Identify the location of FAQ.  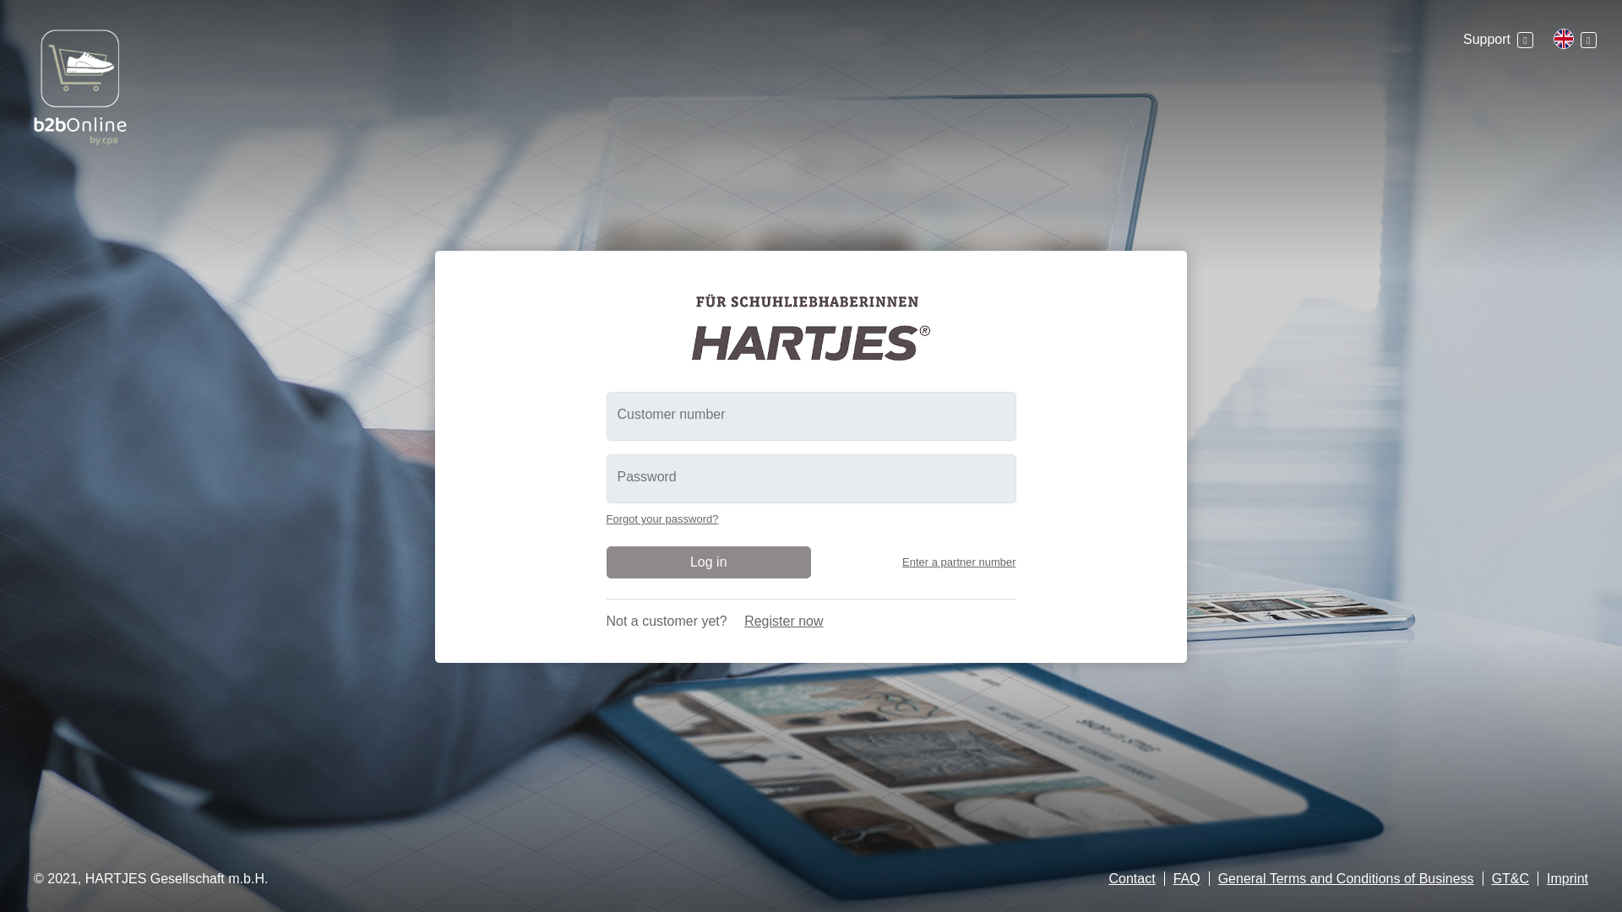
(1186, 878).